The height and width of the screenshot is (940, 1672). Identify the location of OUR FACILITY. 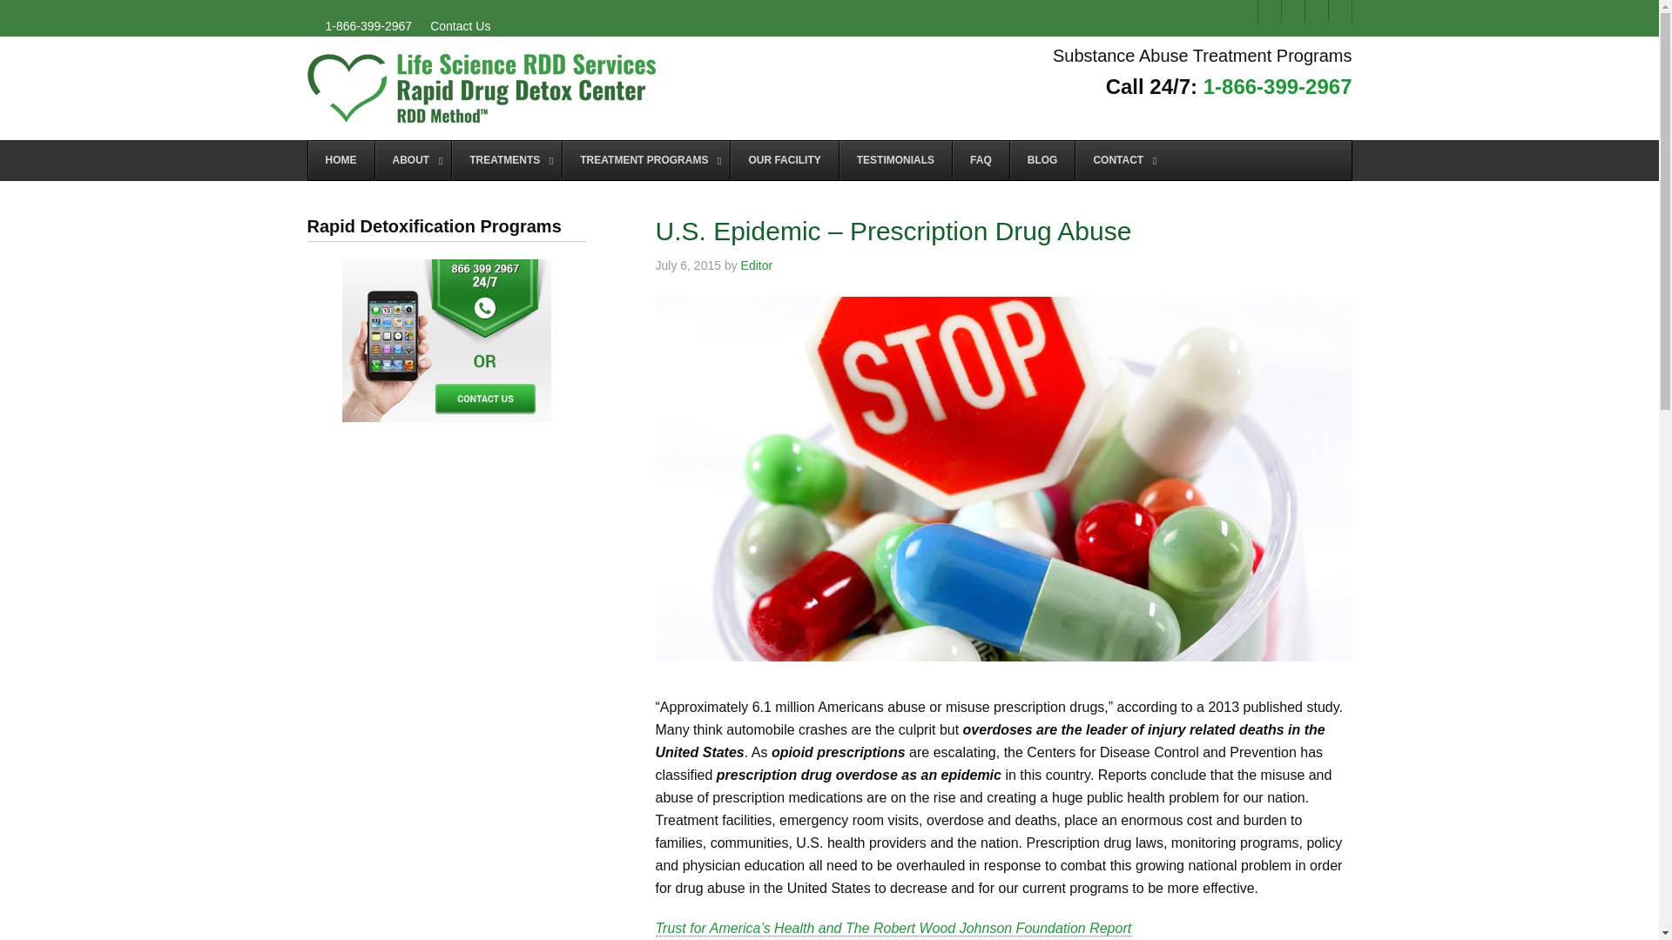
(783, 161).